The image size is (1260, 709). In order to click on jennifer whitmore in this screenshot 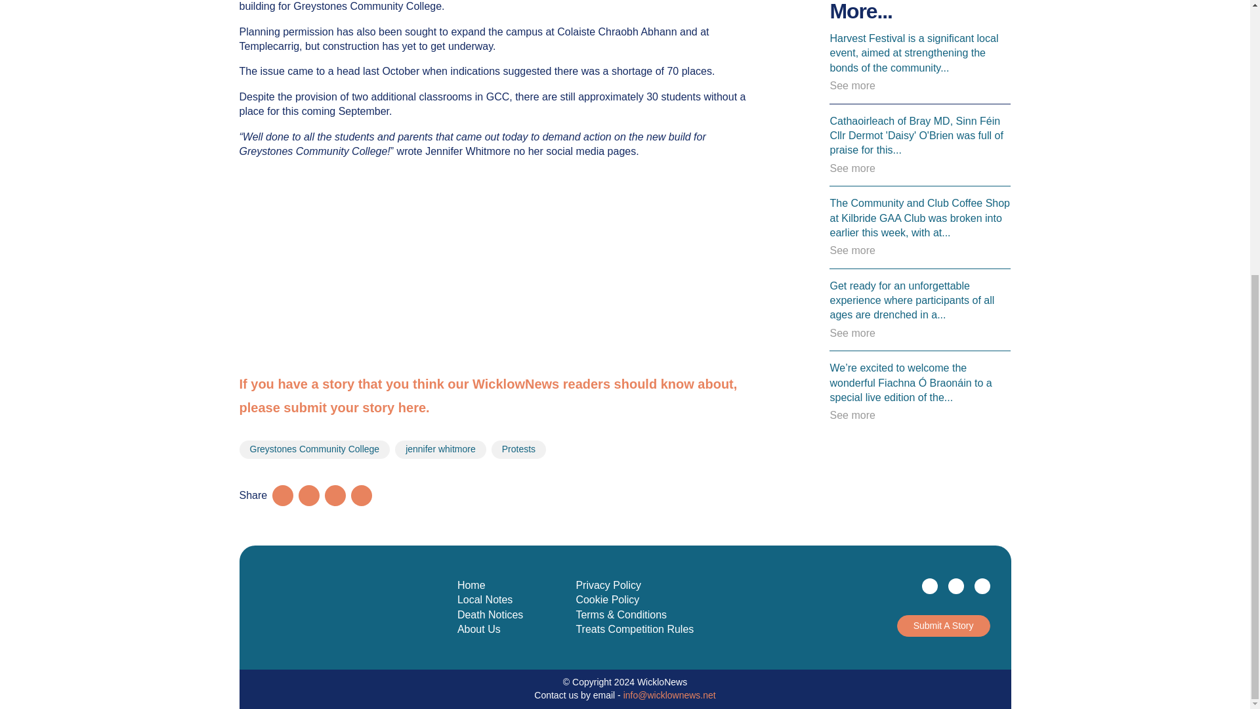, I will do `click(441, 449)`.